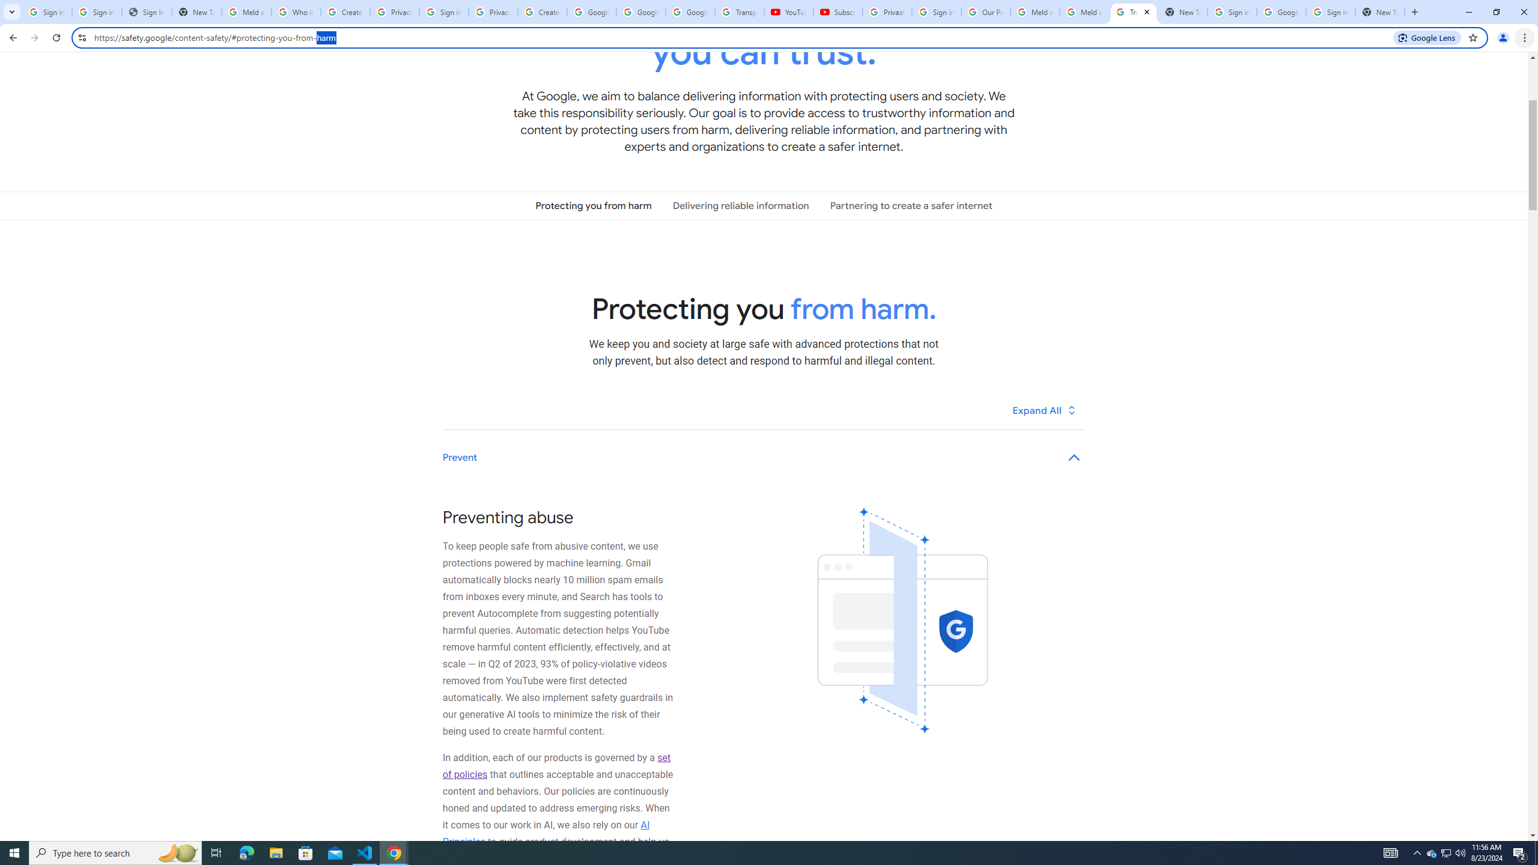 This screenshot has height=865, width=1538. What do you see at coordinates (443, 12) in the screenshot?
I see `Sign in - Google Accounts` at bounding box center [443, 12].